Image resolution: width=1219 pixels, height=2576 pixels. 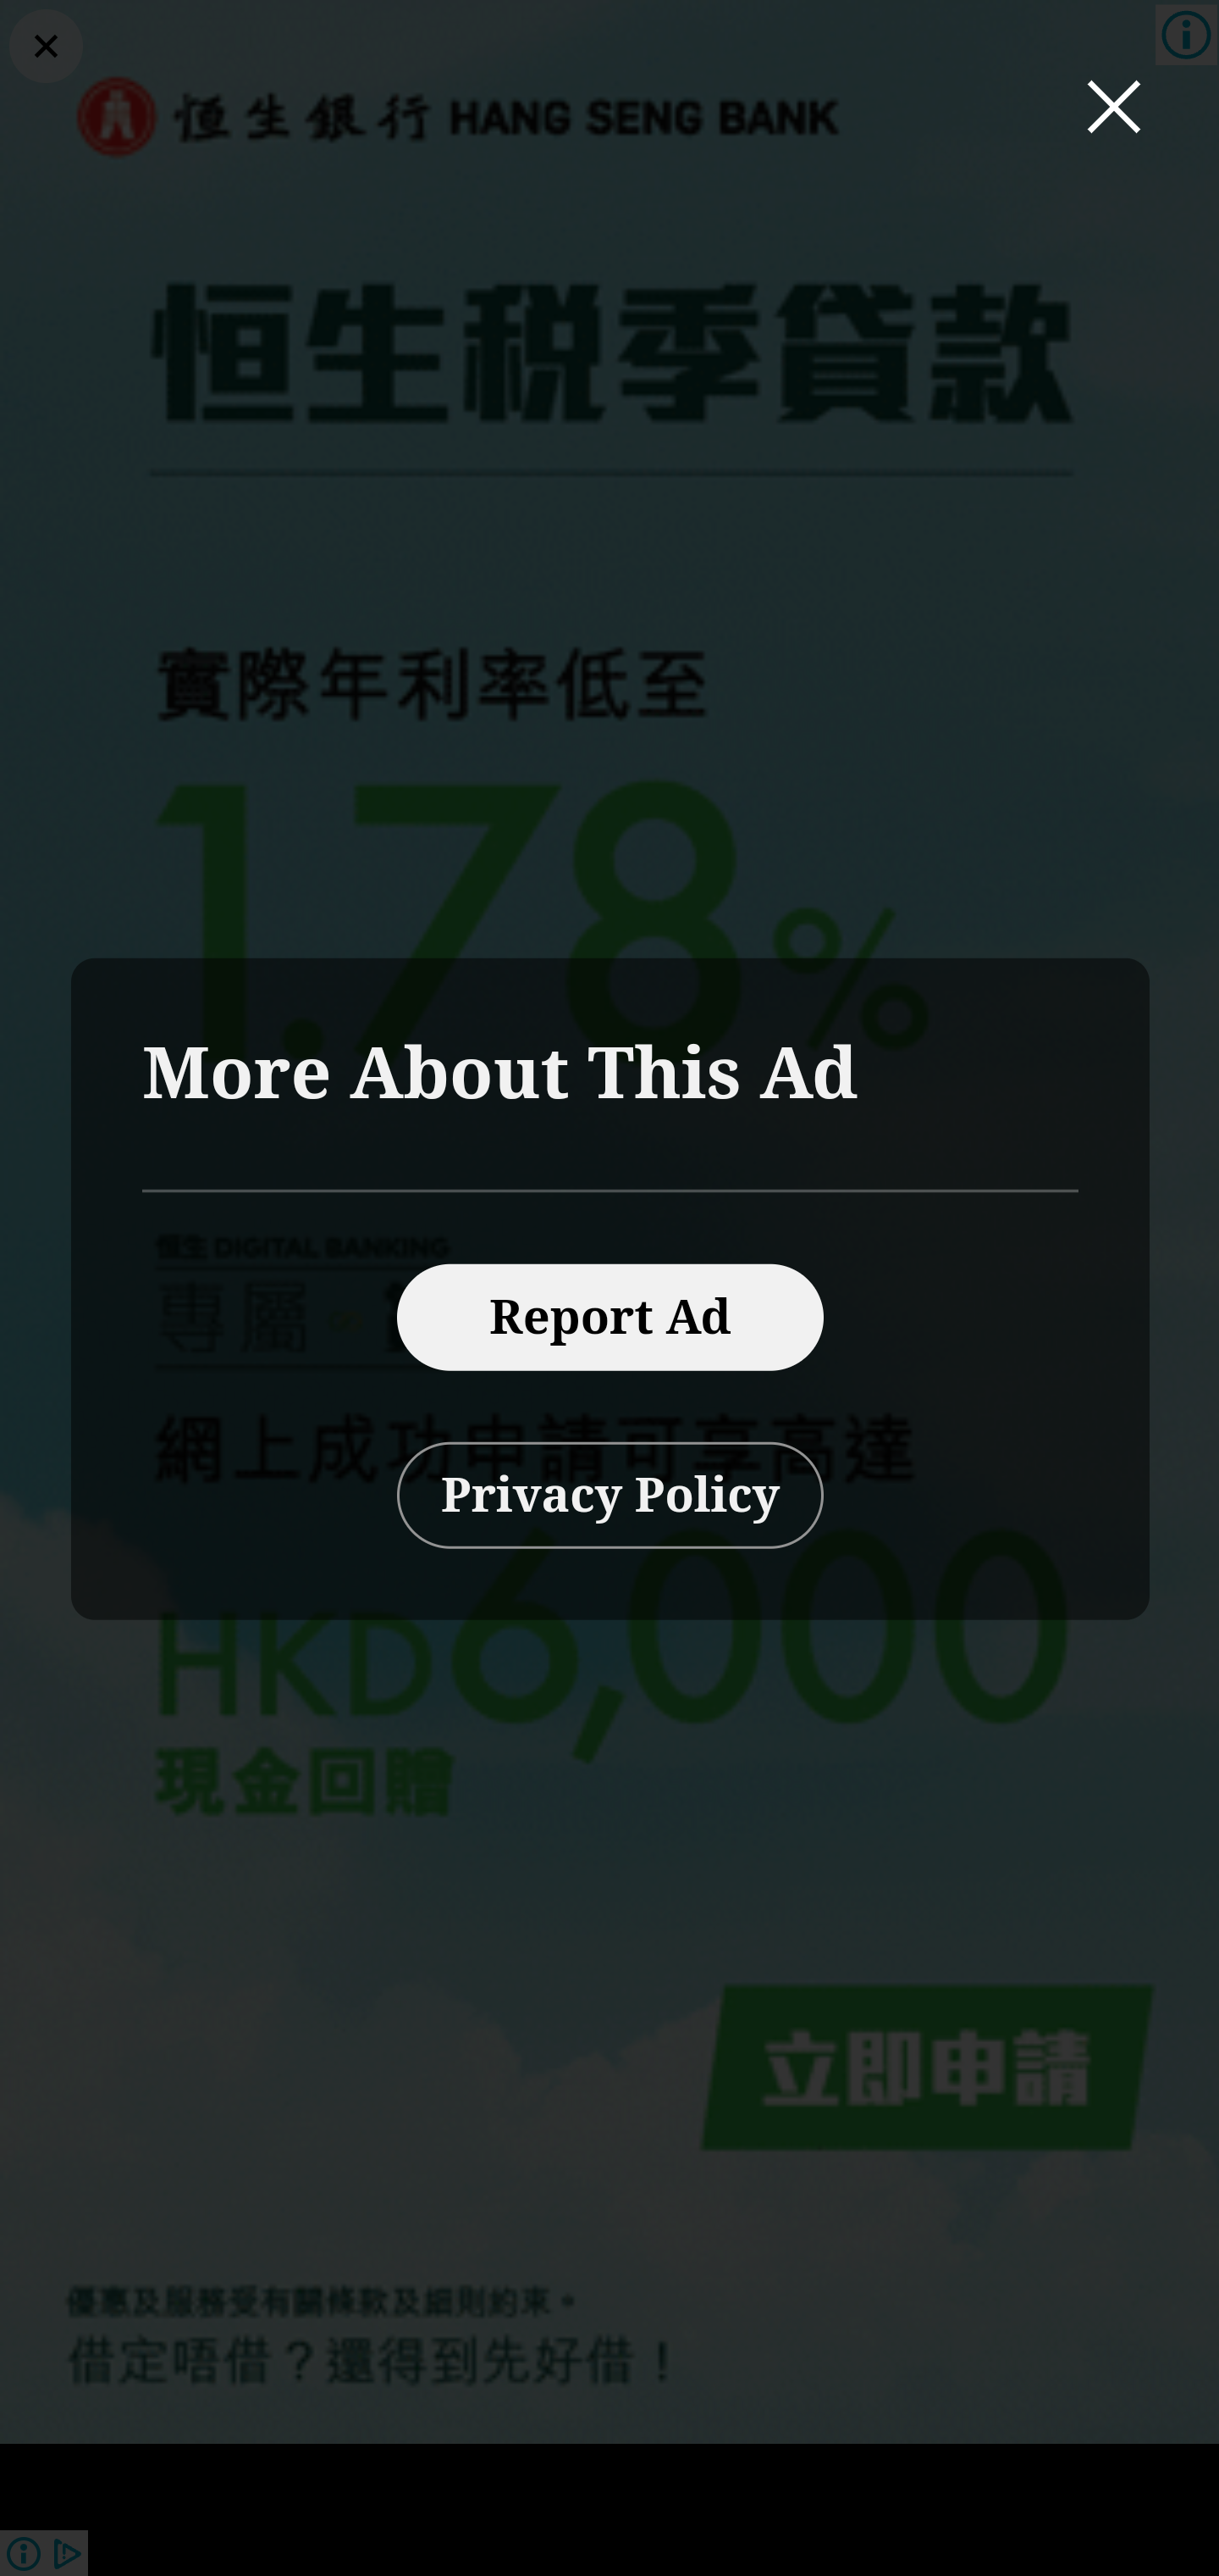 What do you see at coordinates (610, 1317) in the screenshot?
I see `Report Ad` at bounding box center [610, 1317].